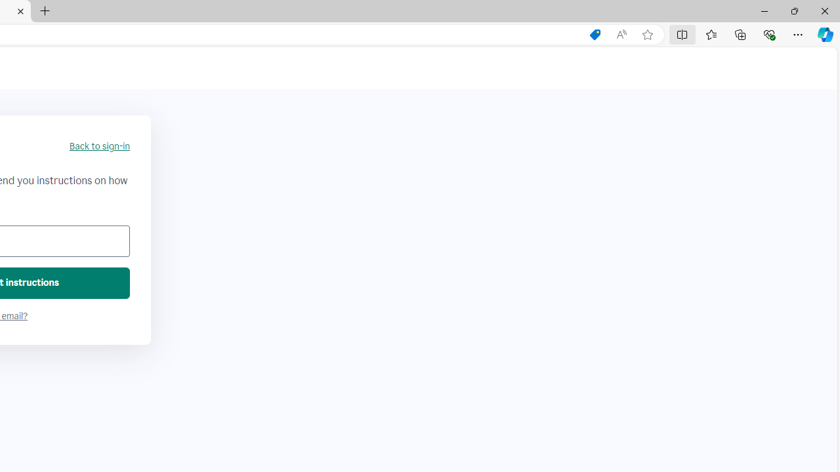 Image resolution: width=840 pixels, height=472 pixels. What do you see at coordinates (99, 147) in the screenshot?
I see `Back to sign-in` at bounding box center [99, 147].